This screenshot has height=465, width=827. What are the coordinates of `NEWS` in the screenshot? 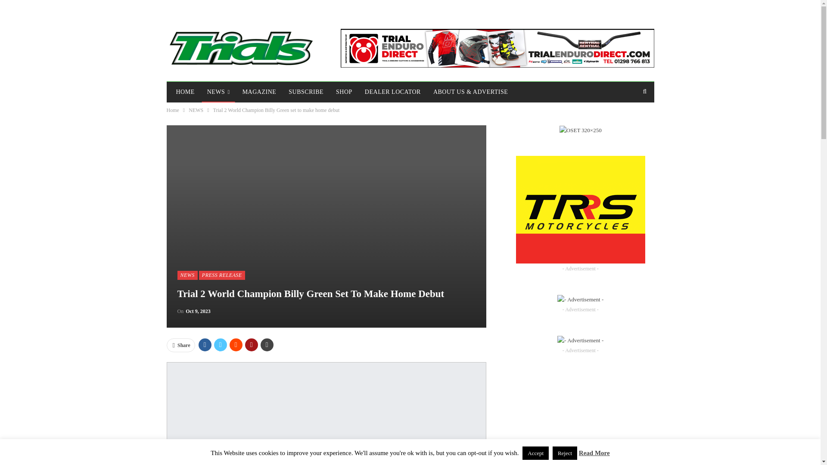 It's located at (196, 110).